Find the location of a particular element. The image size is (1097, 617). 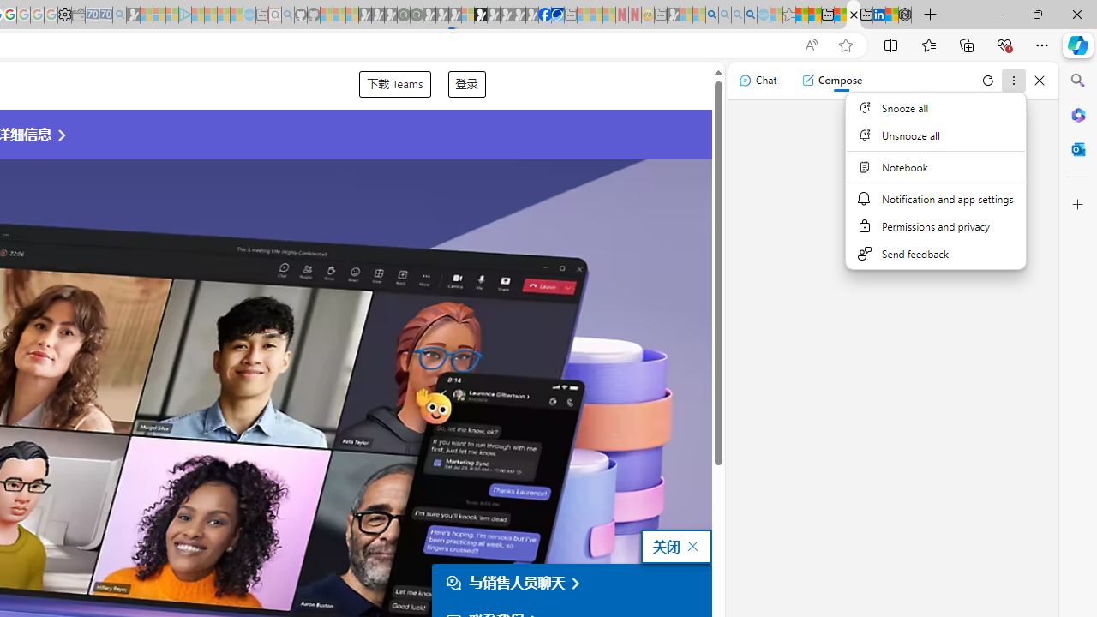

Favorites - Sleeping is located at coordinates (788, 15).